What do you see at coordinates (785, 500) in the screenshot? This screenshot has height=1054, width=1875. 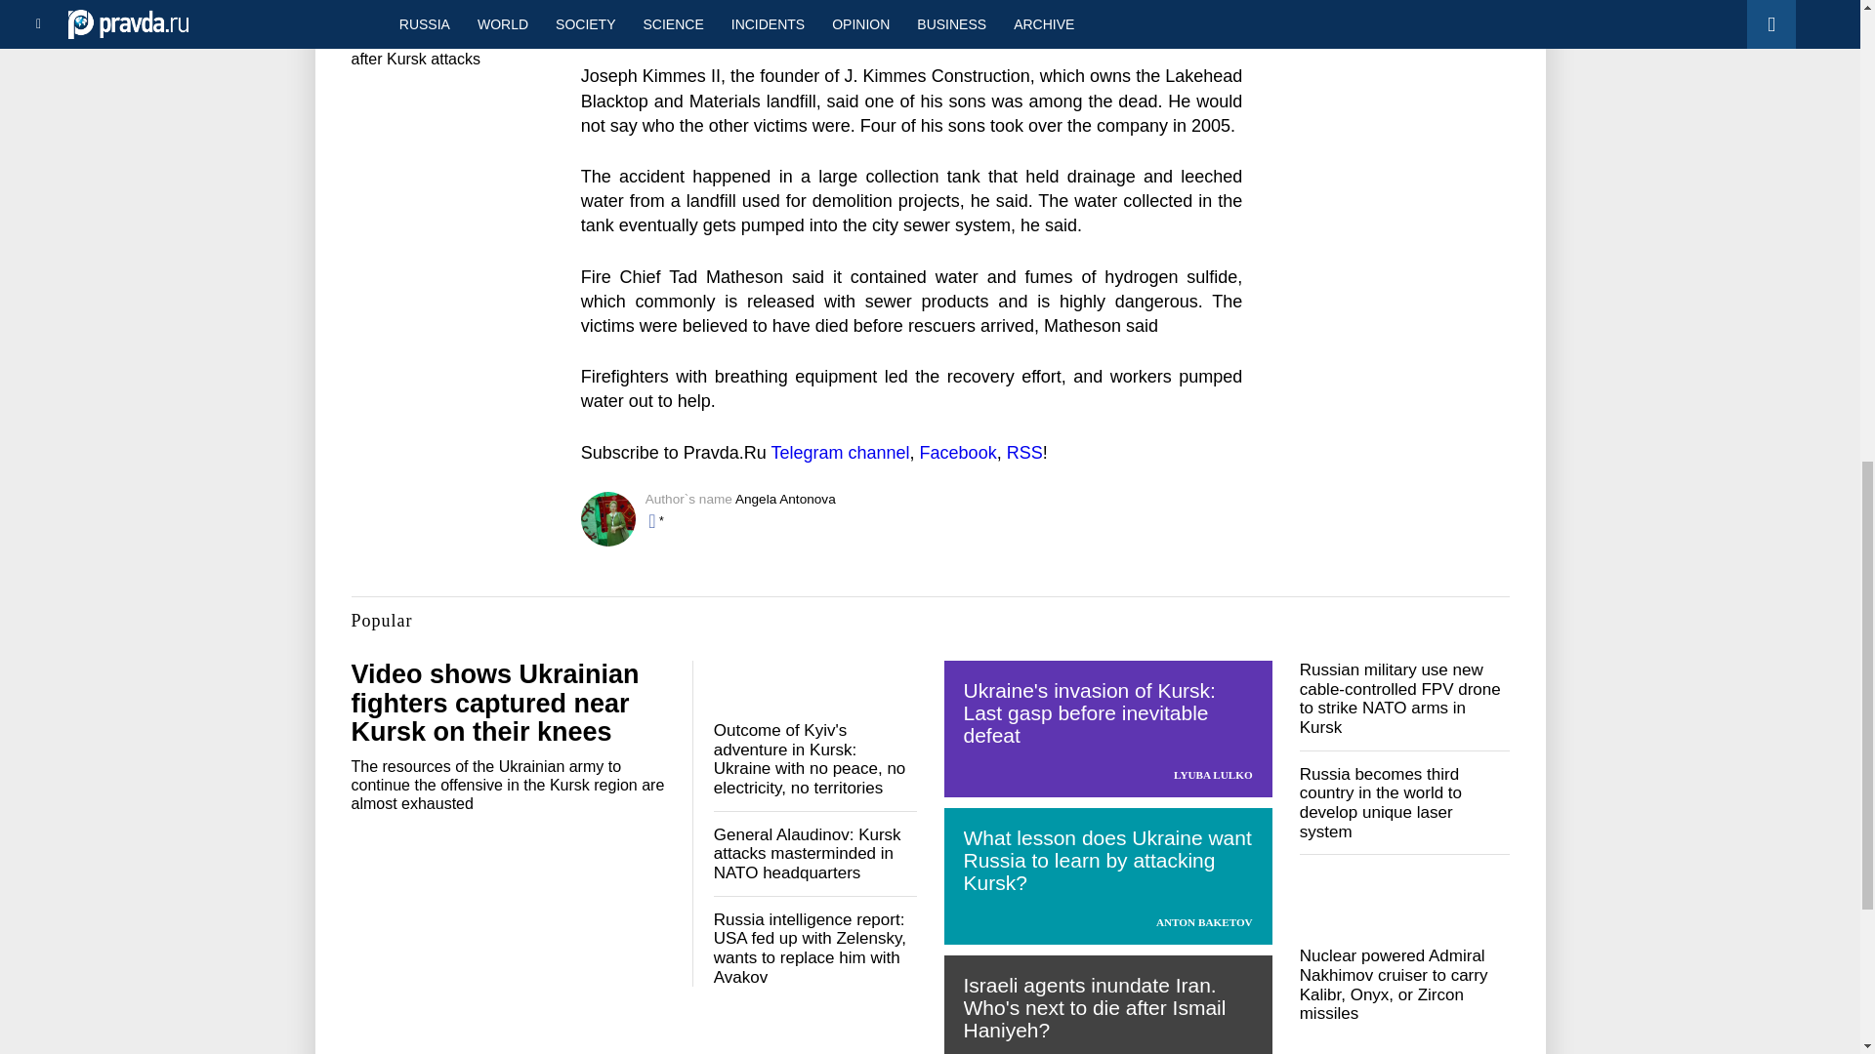 I see `Angela Antonova` at bounding box center [785, 500].